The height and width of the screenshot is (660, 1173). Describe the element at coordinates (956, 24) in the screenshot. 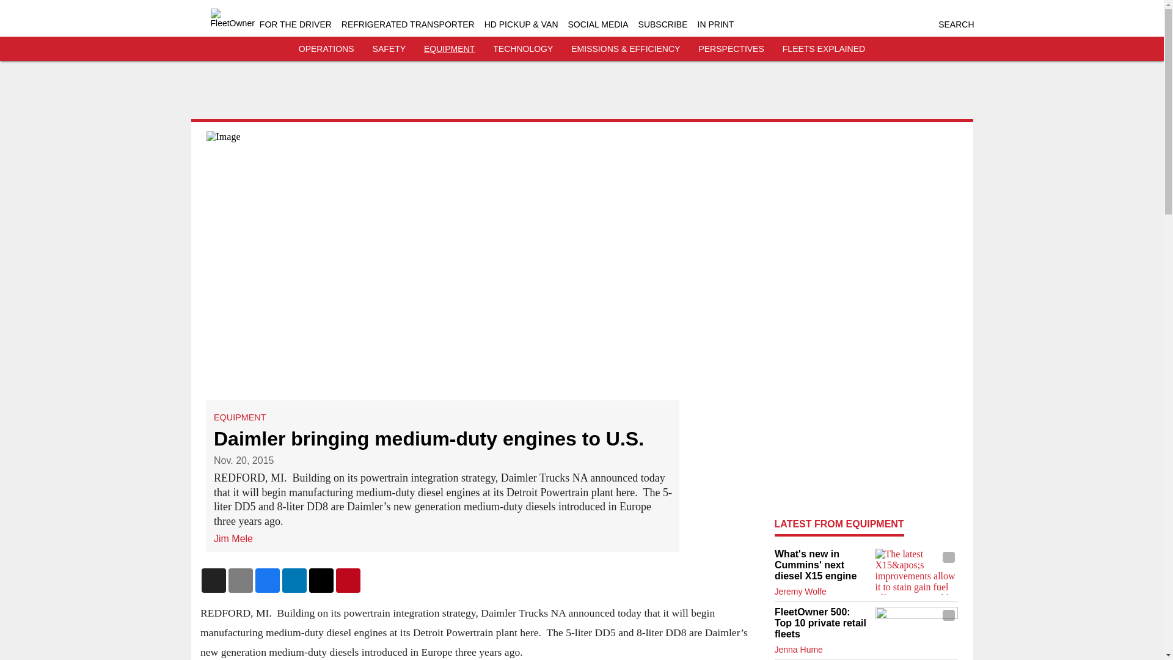

I see `SEARCH` at that location.